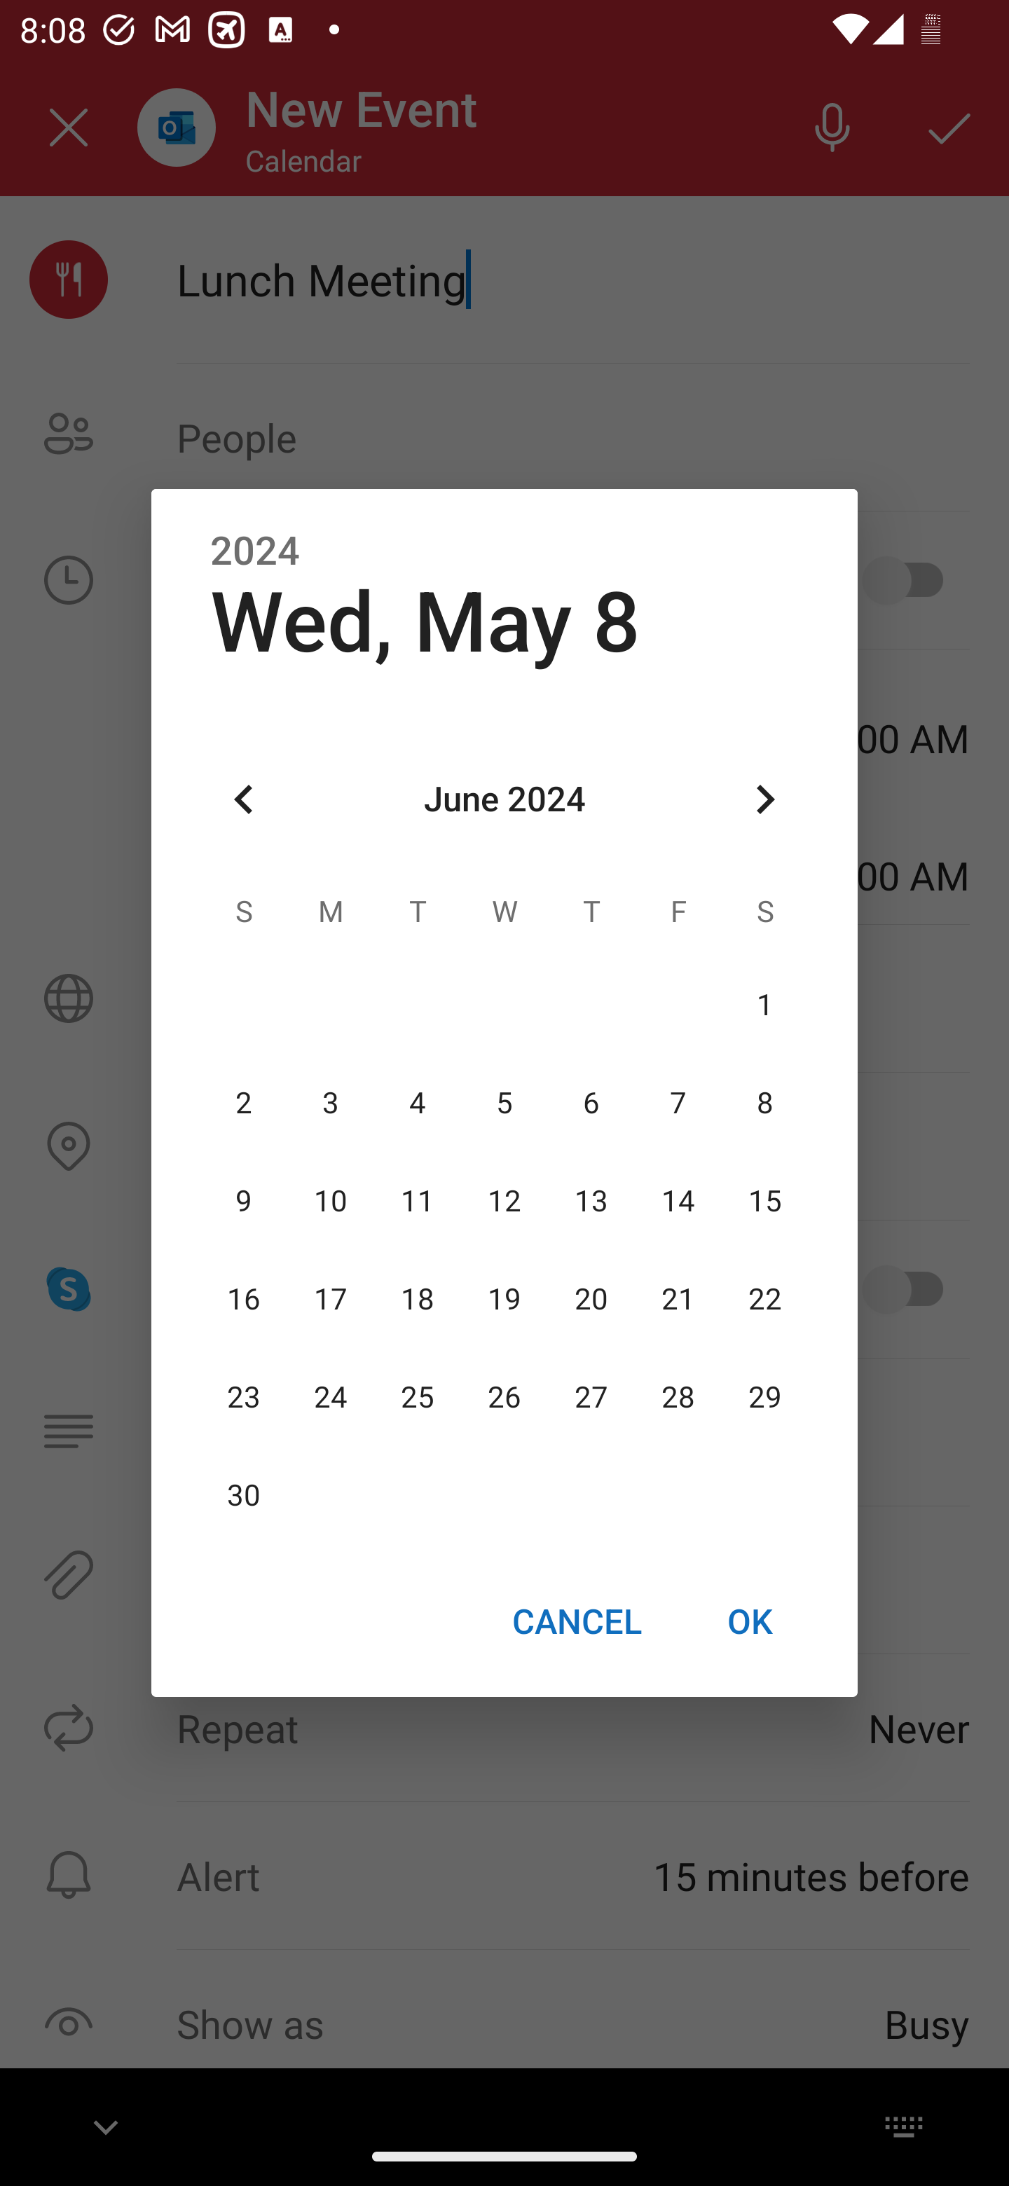  Describe the element at coordinates (504, 1201) in the screenshot. I see `12 12 June 2024` at that location.